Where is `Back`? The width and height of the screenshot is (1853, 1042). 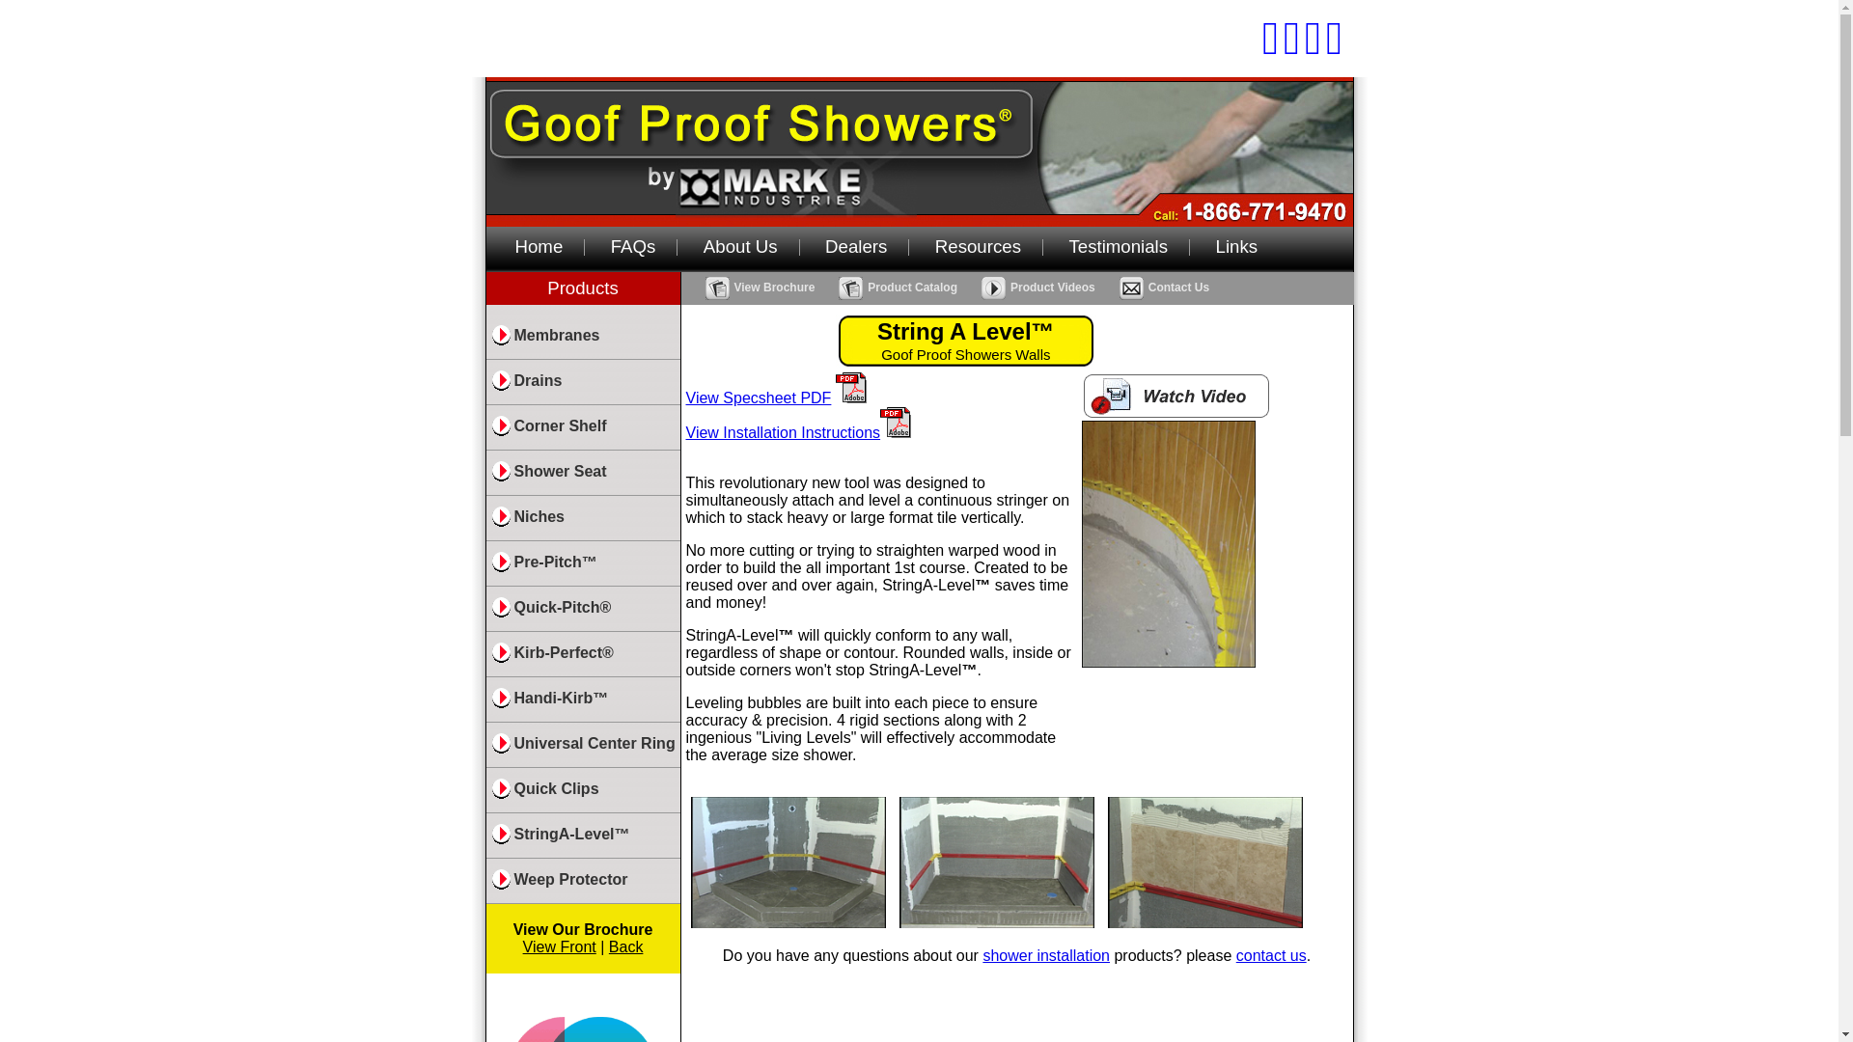
Back is located at coordinates (625, 947).